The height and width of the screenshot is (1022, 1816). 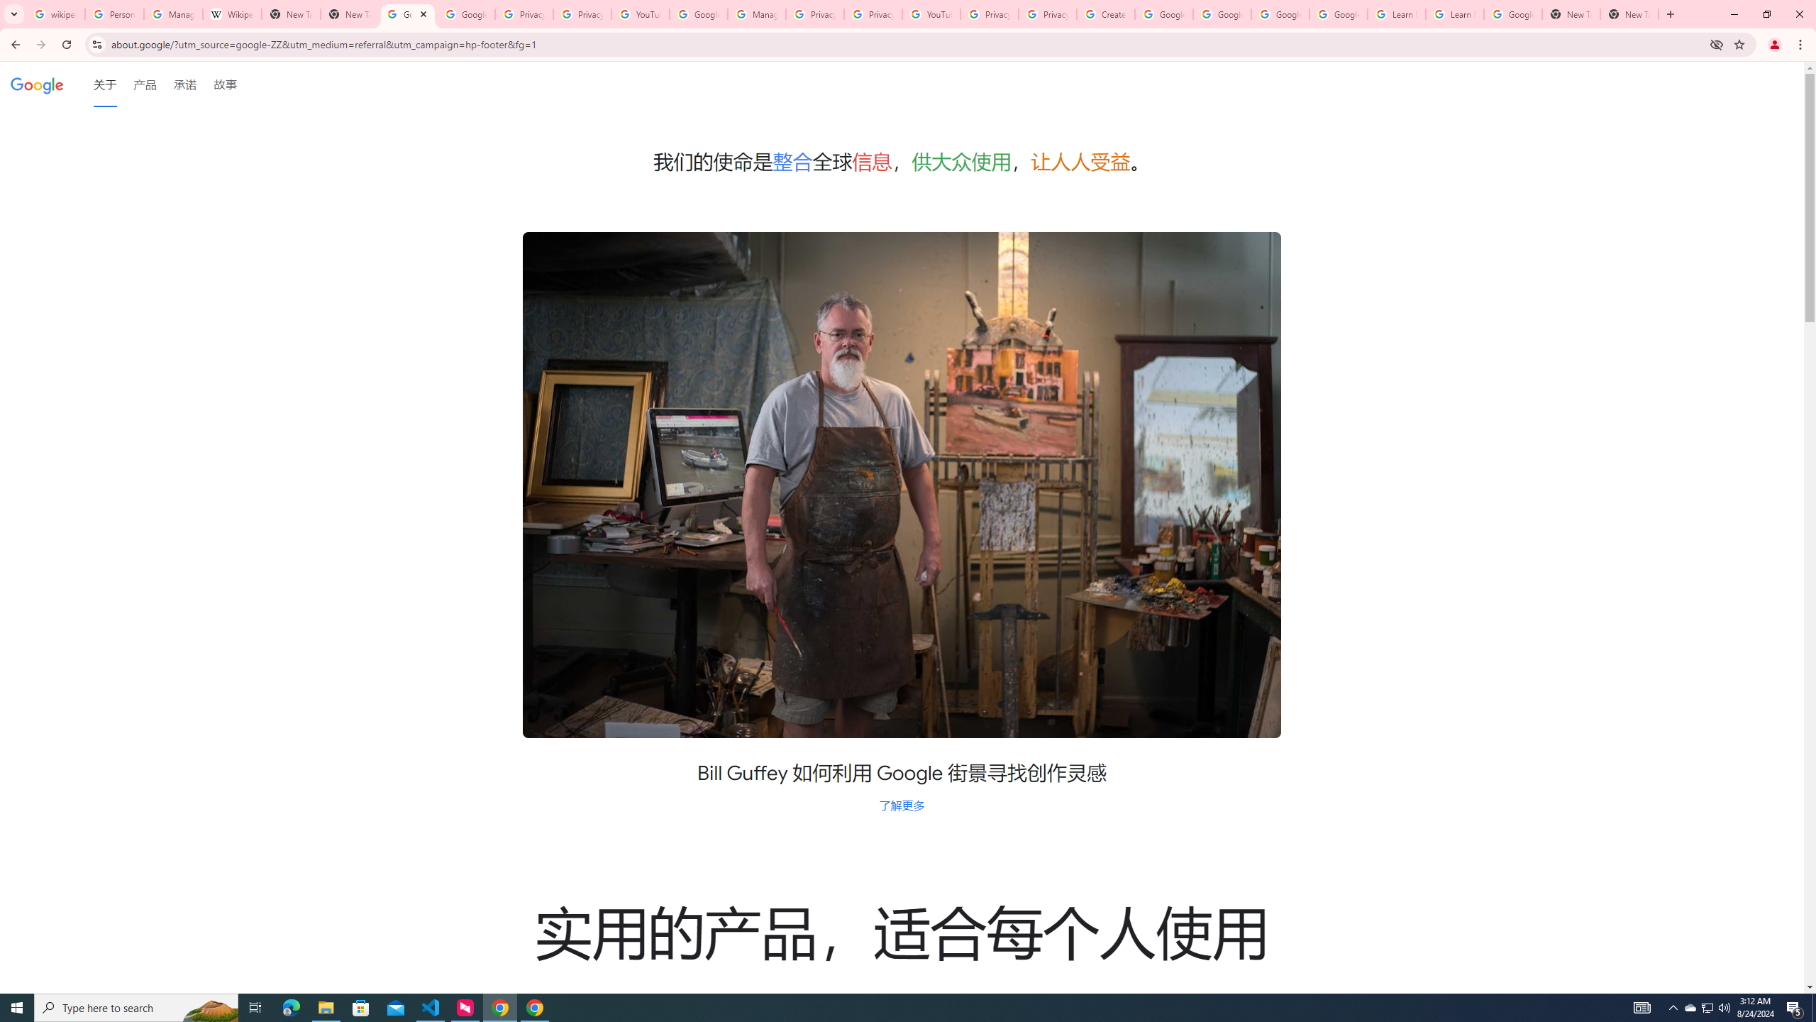 I want to click on Google Account Help, so click(x=1339, y=14).